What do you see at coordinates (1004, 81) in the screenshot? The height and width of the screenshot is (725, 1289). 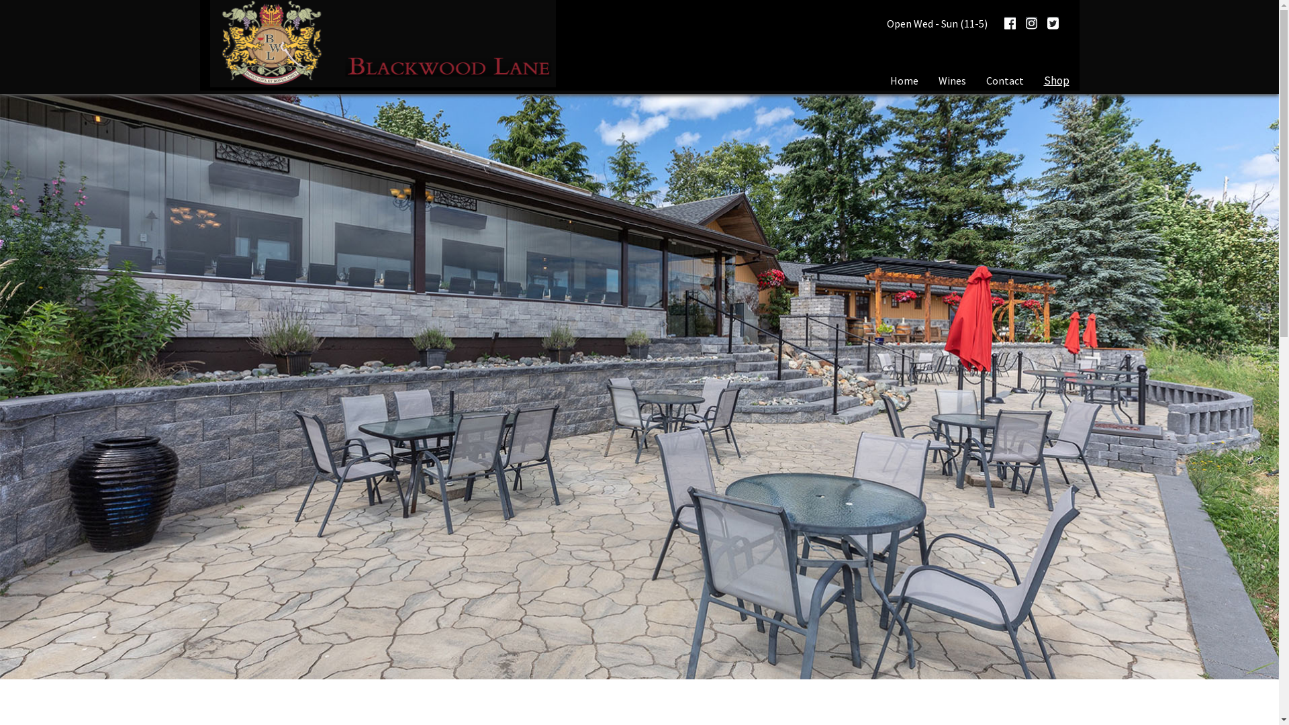 I see `Contact` at bounding box center [1004, 81].